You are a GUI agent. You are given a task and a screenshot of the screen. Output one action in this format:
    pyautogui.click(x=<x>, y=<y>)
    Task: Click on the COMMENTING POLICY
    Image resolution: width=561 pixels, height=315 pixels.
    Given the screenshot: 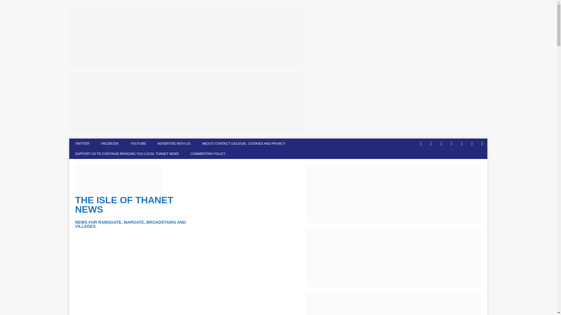 What is the action you would take?
    pyautogui.click(x=208, y=154)
    